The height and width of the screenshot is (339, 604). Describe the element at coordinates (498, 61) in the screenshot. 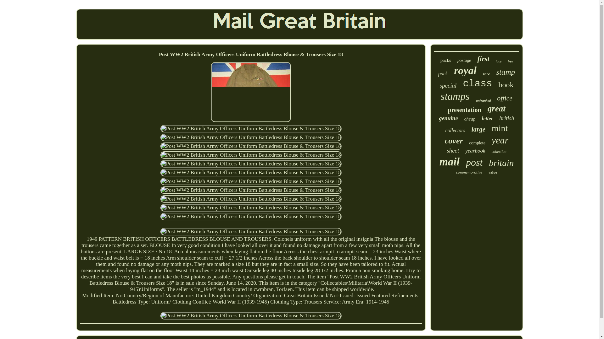

I see `face` at that location.